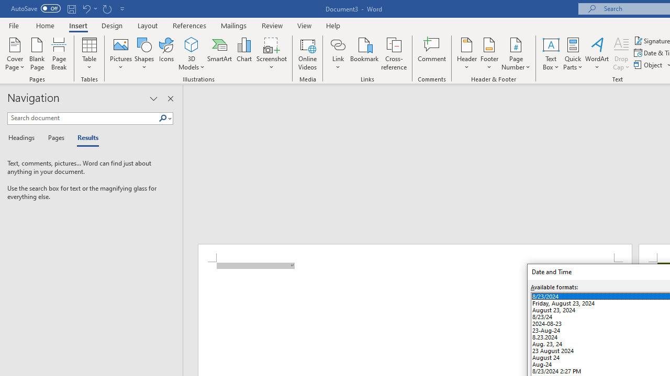 This screenshot has width=670, height=376. I want to click on Icons, so click(166, 53).